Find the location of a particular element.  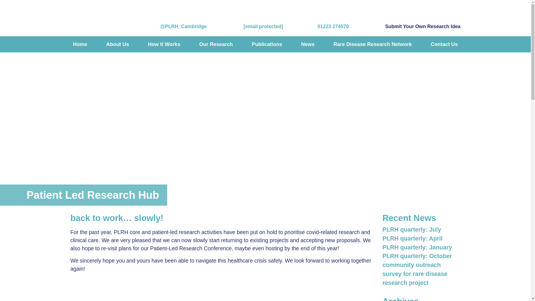

How It Works is located at coordinates (164, 44).